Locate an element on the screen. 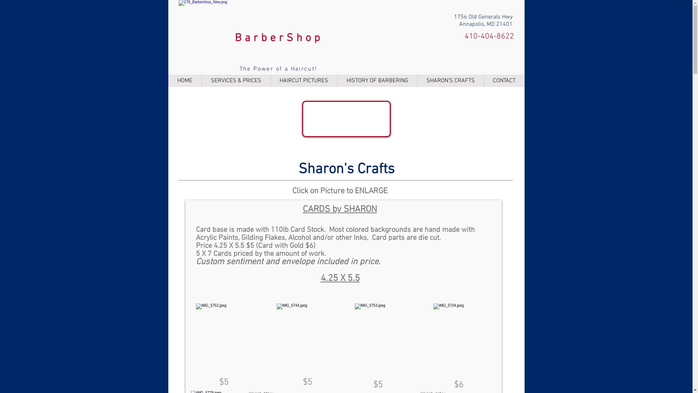  410-404-8622 is located at coordinates (489, 36).